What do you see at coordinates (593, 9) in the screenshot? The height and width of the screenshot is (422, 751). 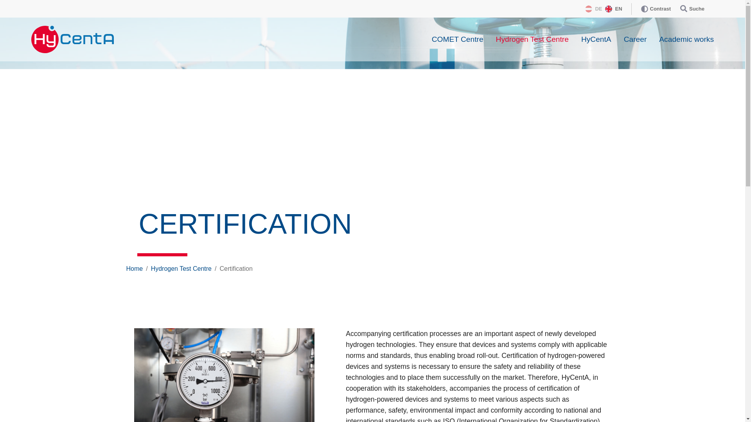 I see `Deutsch` at bounding box center [593, 9].